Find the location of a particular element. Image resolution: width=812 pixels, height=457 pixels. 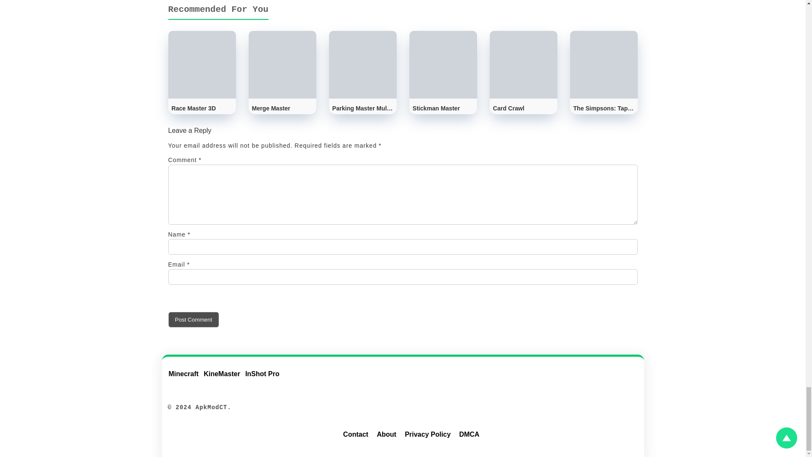

The Simpsons:  Tapped Out  is located at coordinates (604, 73).